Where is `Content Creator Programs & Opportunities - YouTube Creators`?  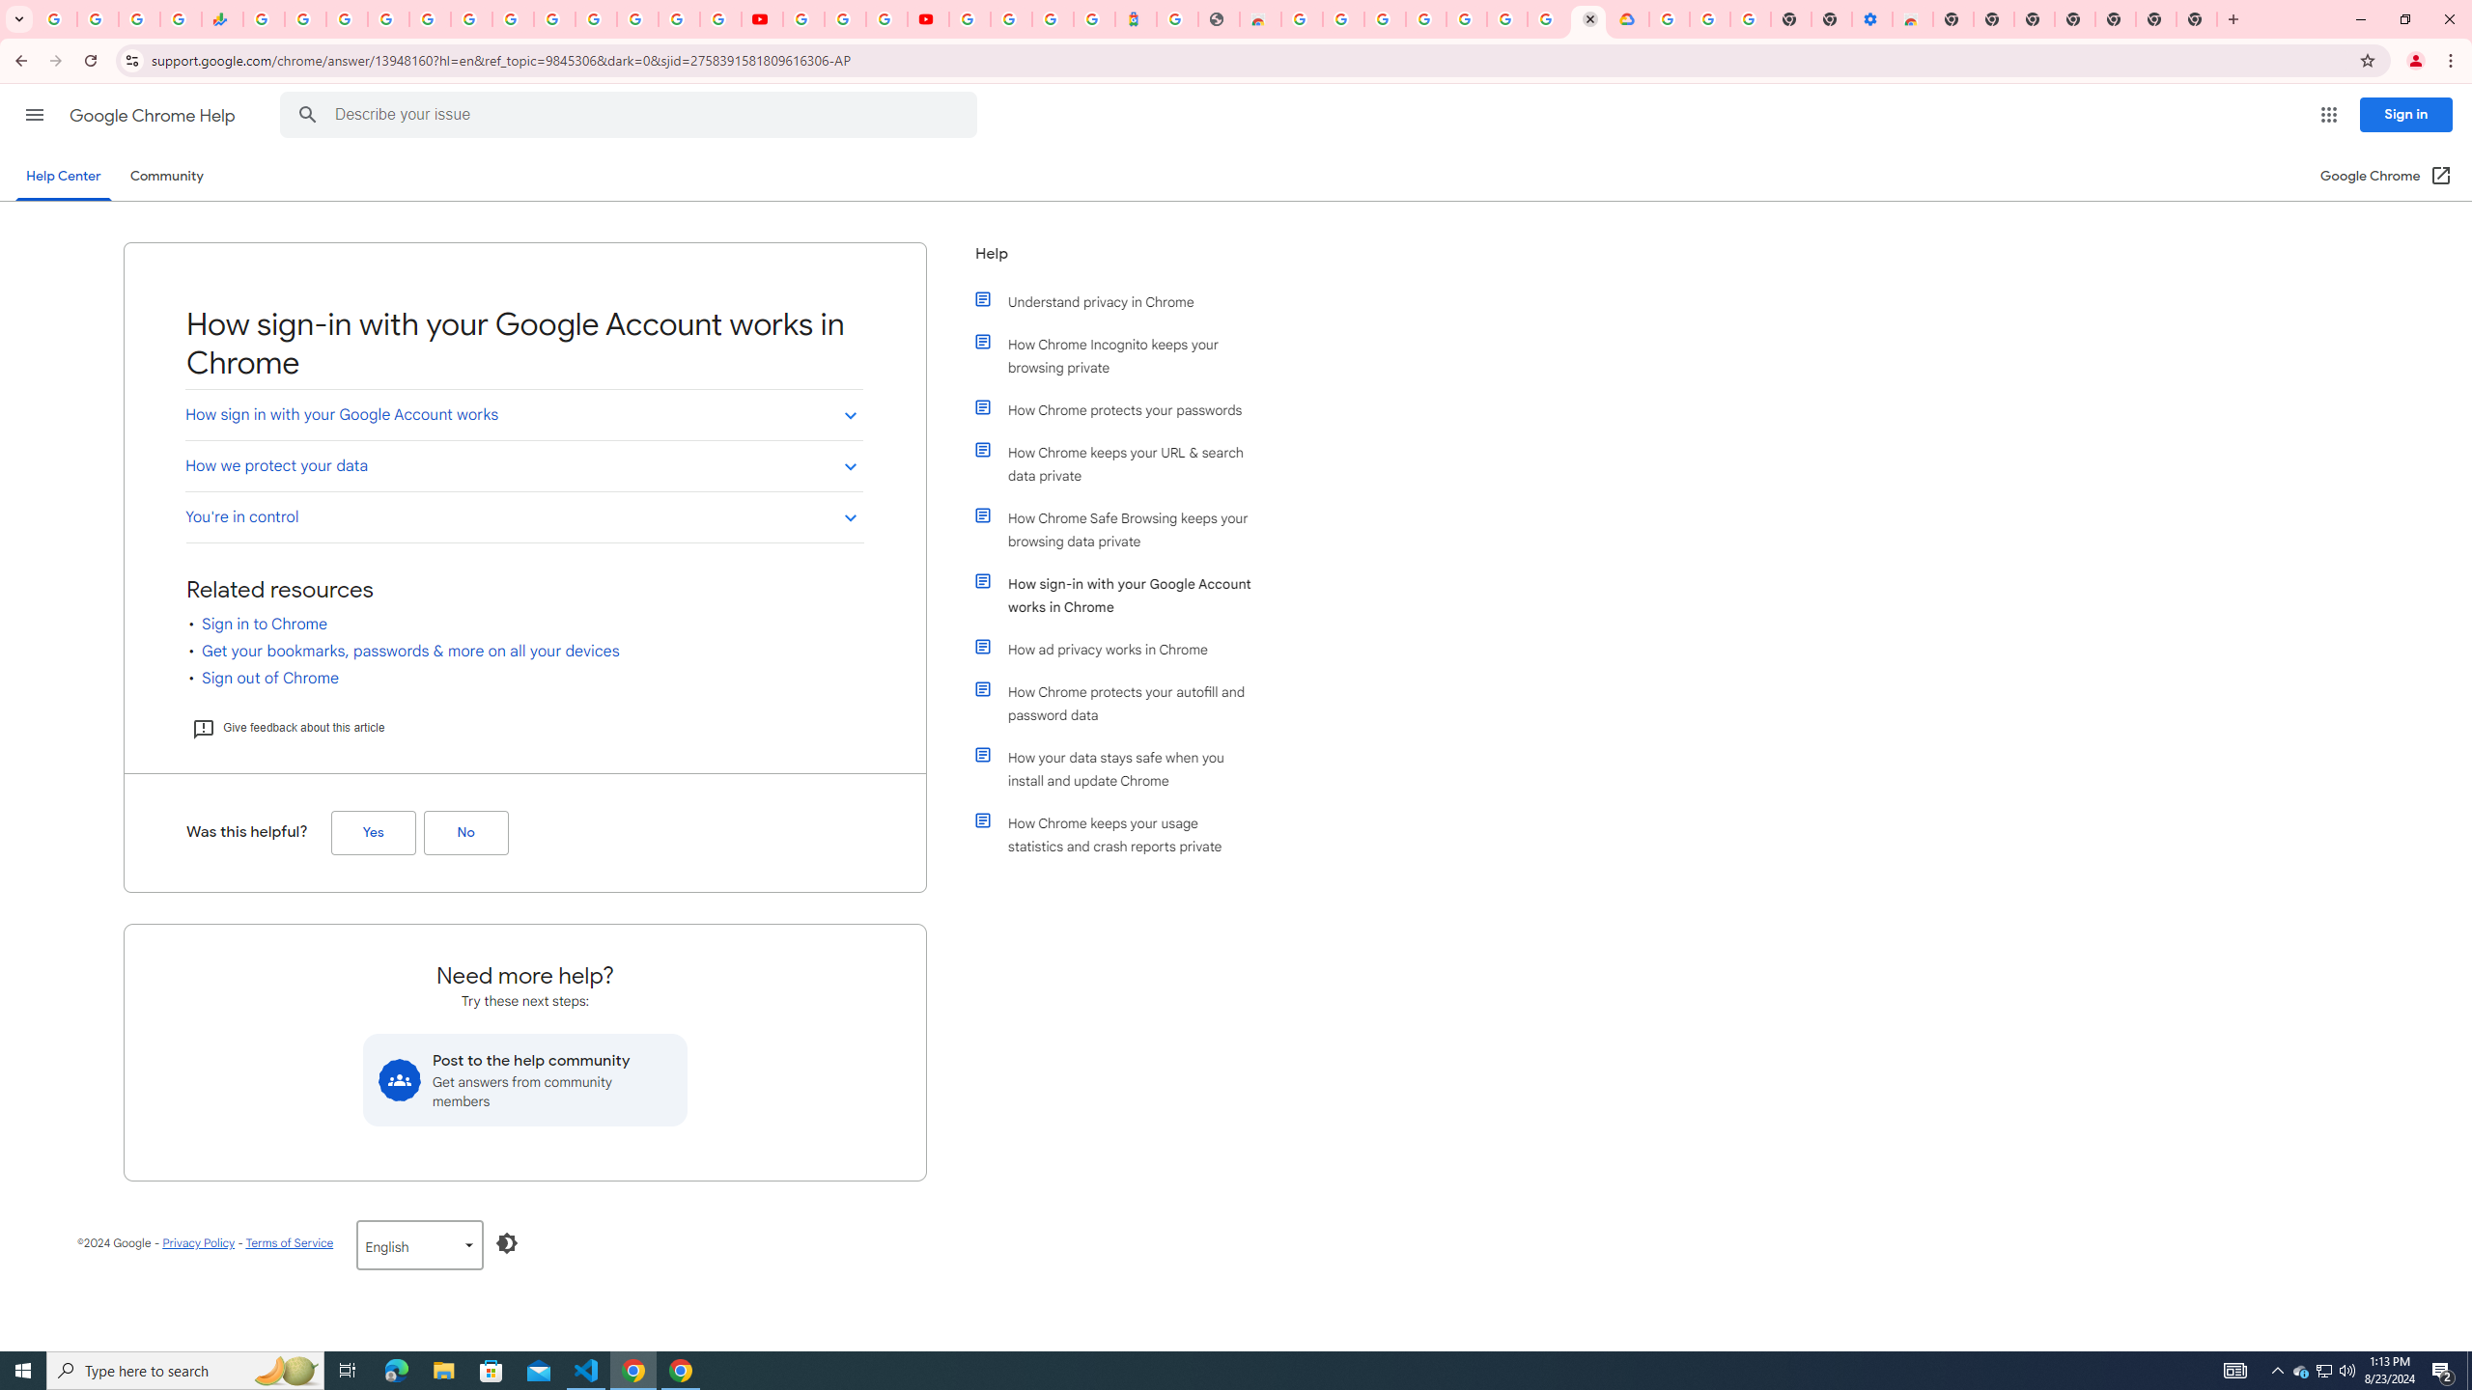 Content Creator Programs & Opportunities - YouTube Creators is located at coordinates (929, 19).